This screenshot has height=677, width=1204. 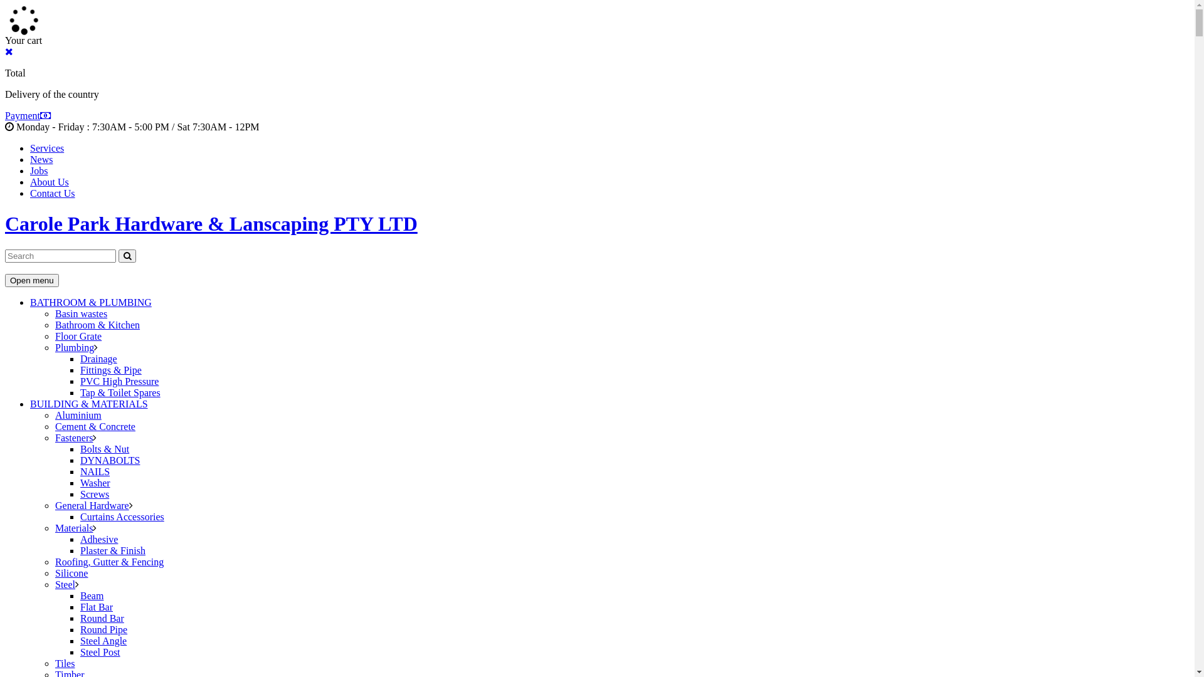 I want to click on News, so click(x=41, y=159).